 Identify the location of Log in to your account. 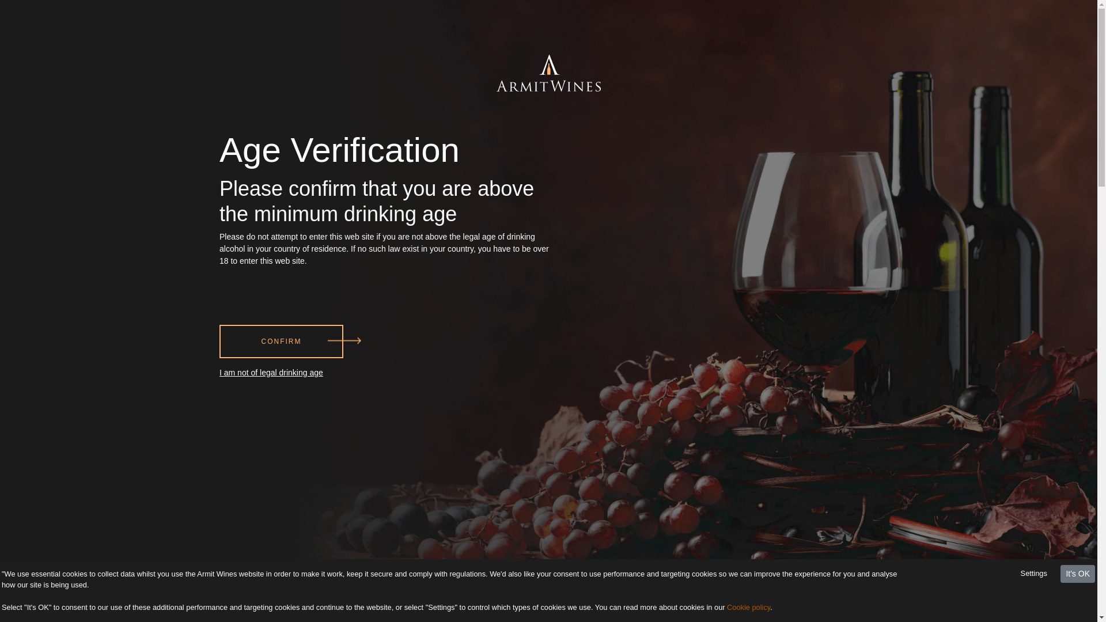
(922, 59).